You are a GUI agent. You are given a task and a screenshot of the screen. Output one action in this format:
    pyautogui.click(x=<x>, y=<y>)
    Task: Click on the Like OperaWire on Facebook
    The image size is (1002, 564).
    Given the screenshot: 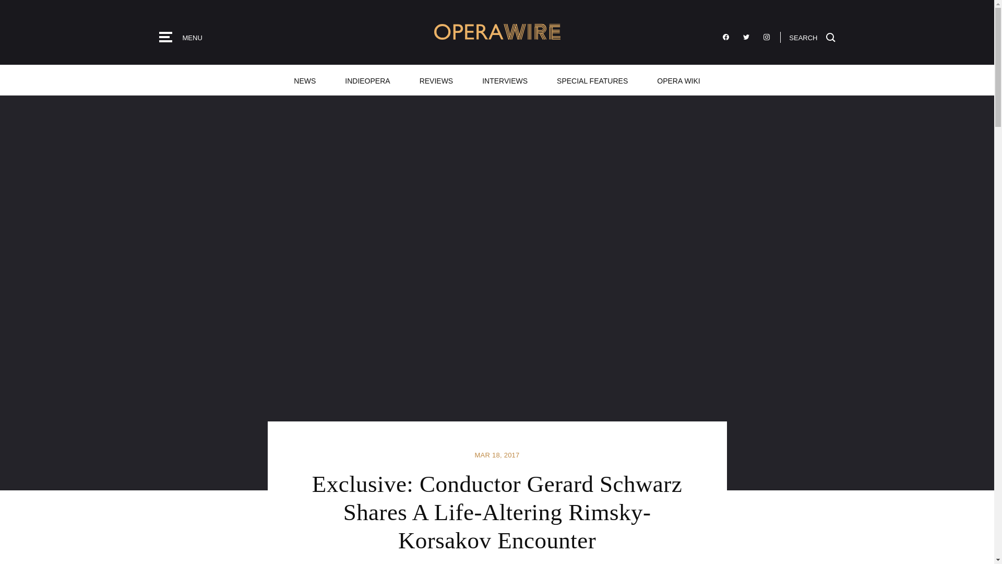 What is the action you would take?
    pyautogui.click(x=725, y=37)
    